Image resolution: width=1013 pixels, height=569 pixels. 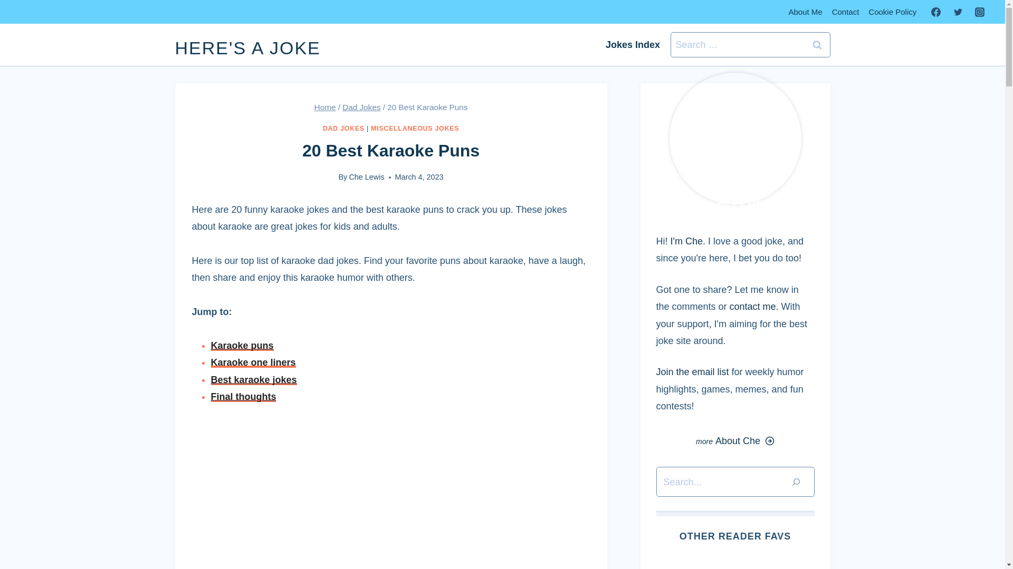 I want to click on Home, so click(x=325, y=107).